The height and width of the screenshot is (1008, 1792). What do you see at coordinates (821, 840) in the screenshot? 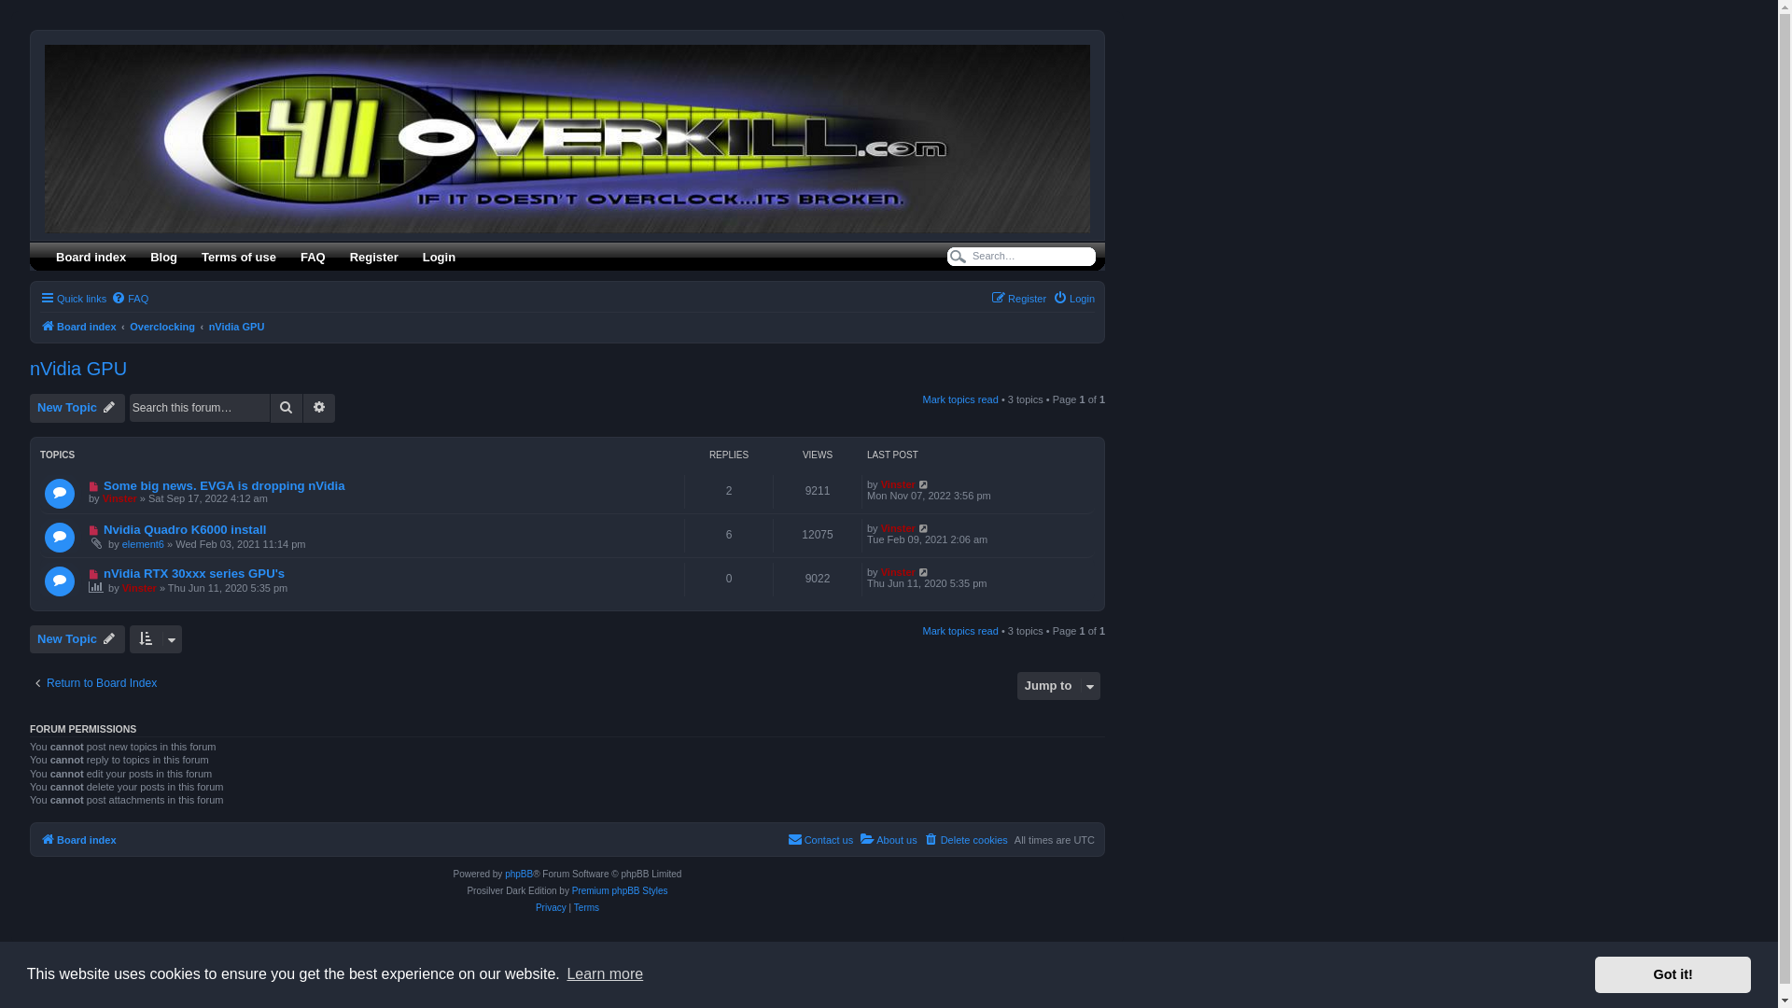
I see `Contact us` at bounding box center [821, 840].